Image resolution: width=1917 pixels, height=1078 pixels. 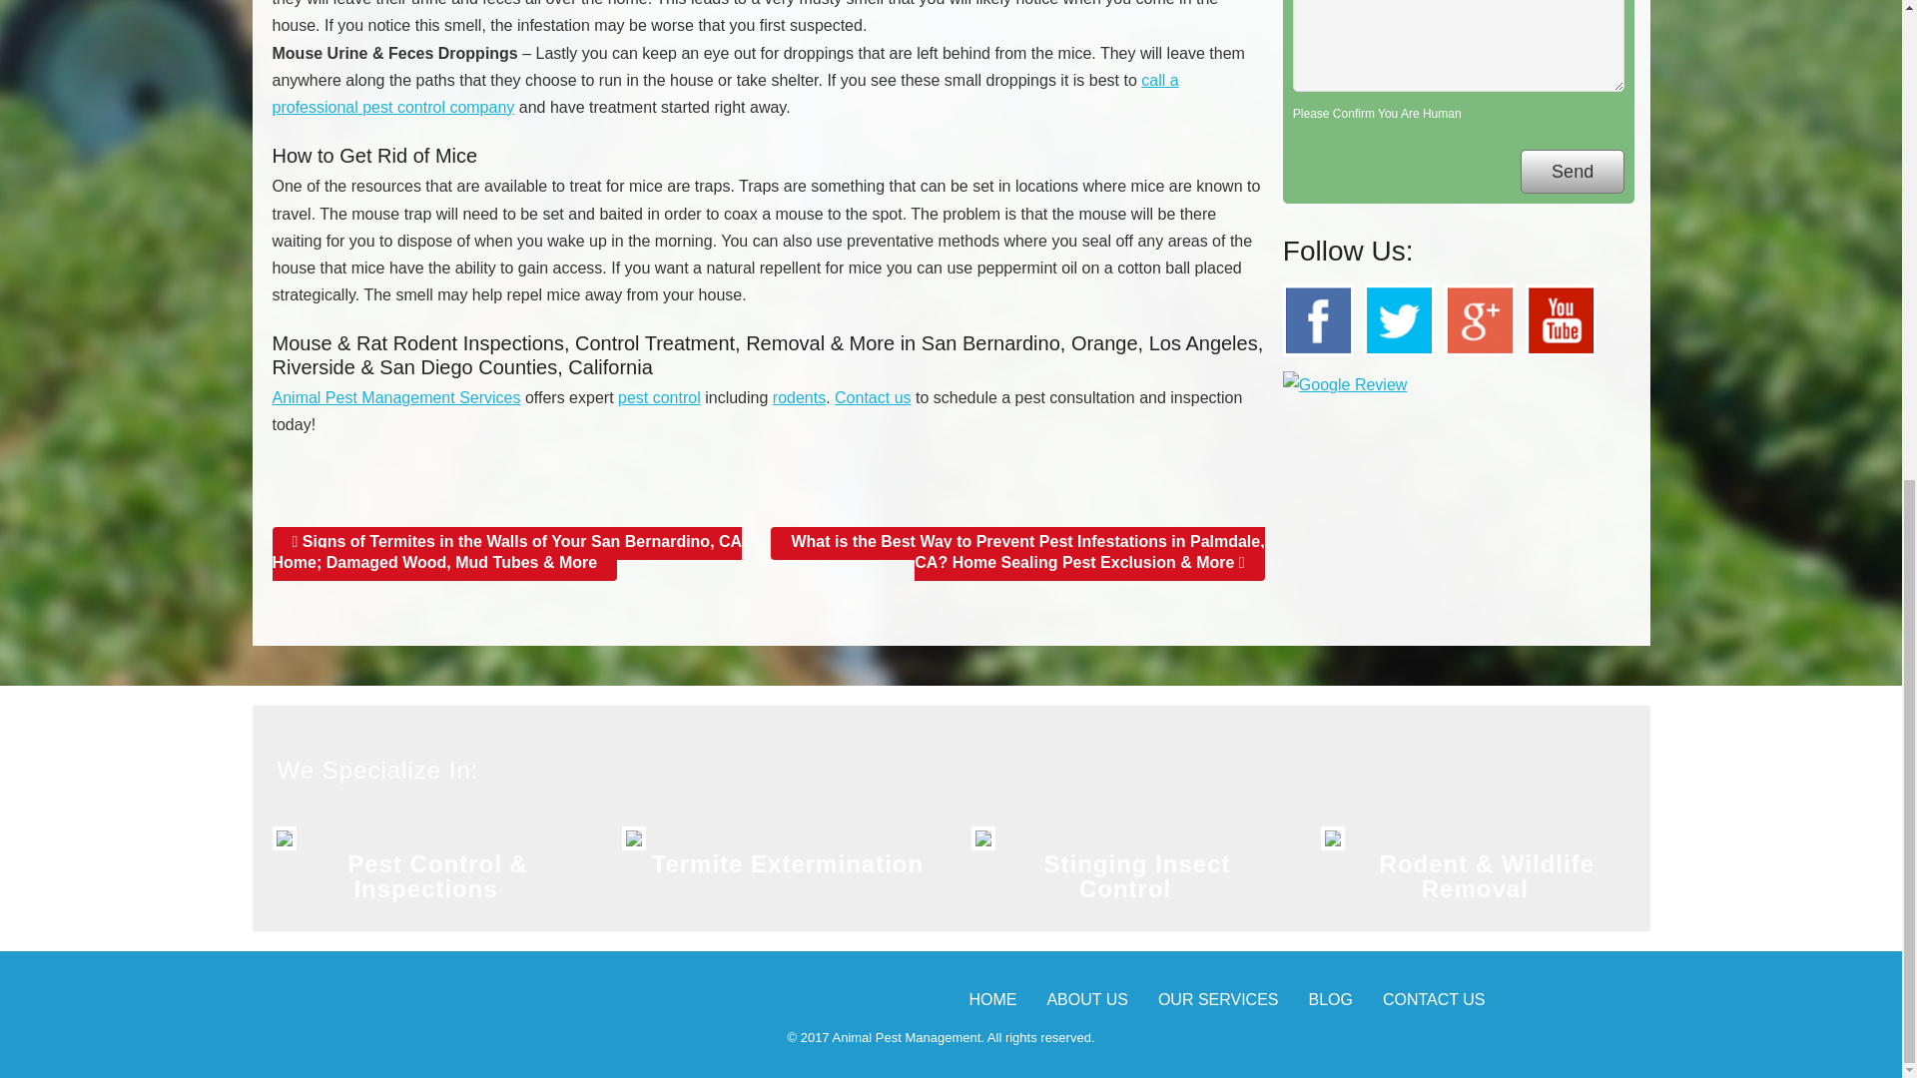 I want to click on Animal Pest Management Services, so click(x=395, y=397).